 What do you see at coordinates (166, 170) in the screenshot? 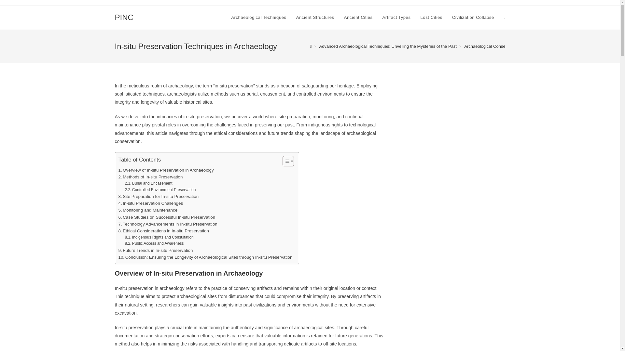
I see `Overview of In-situ Preservation in Archaeology` at bounding box center [166, 170].